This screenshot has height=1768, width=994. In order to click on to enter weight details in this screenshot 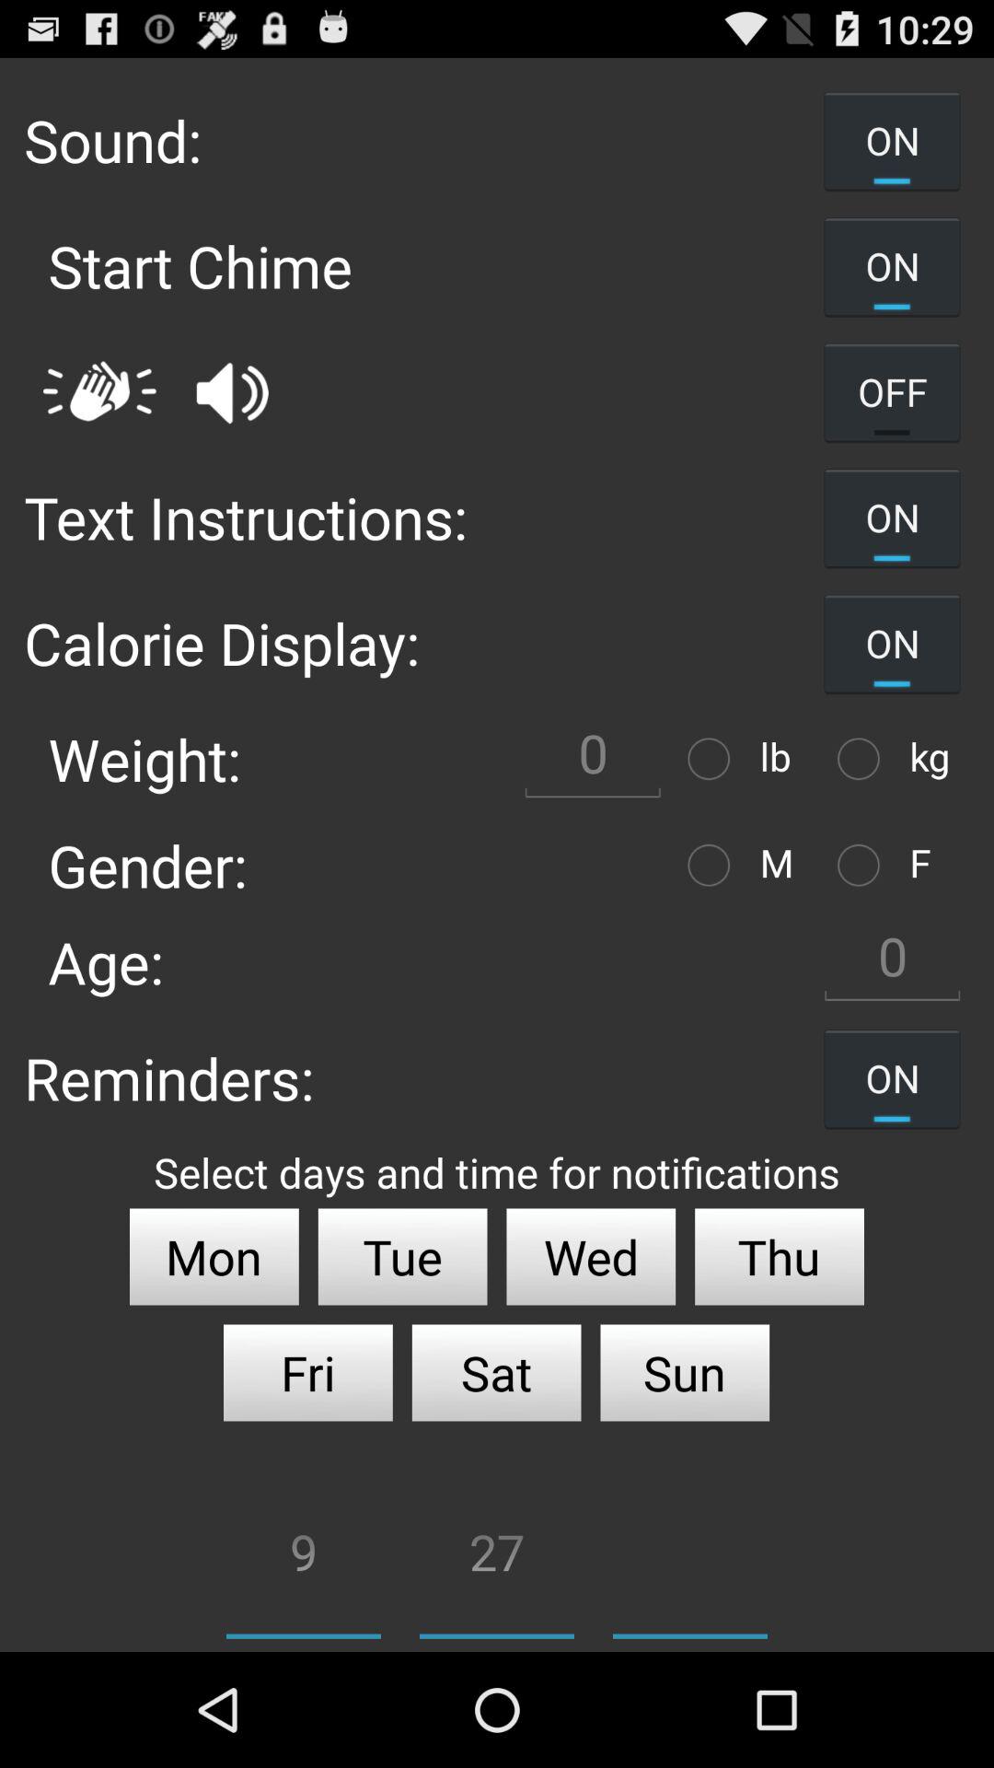, I will do `click(593, 759)`.